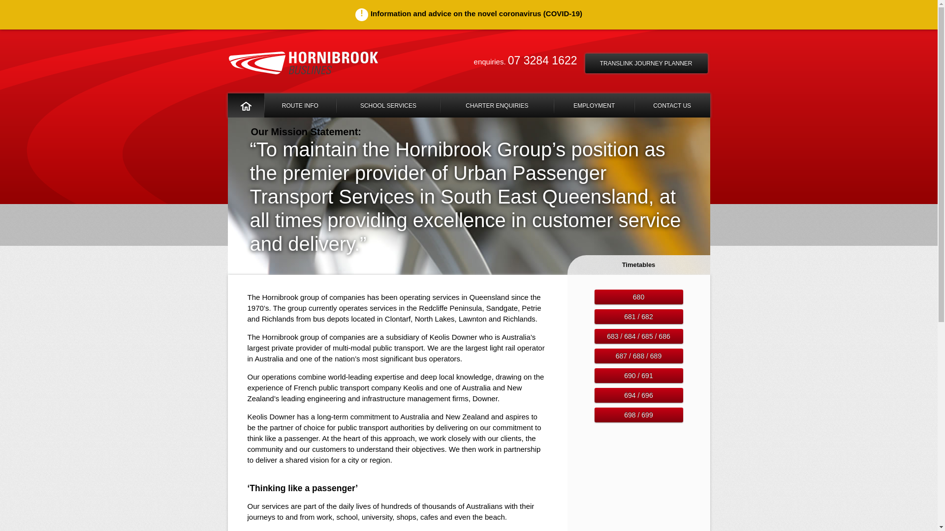 The image size is (945, 531). I want to click on SCHOOL SERVICES, so click(388, 106).